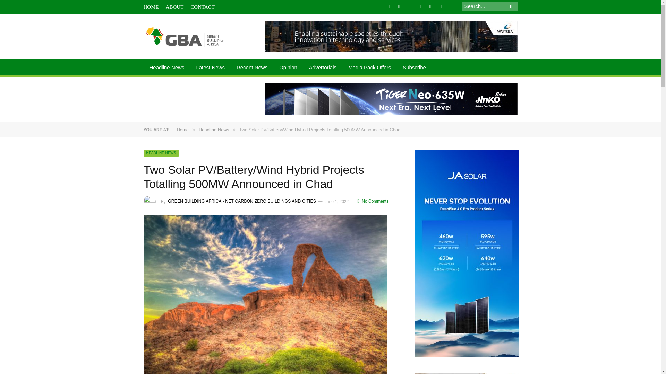 The height and width of the screenshot is (374, 666). I want to click on Advertorials, so click(323, 68).